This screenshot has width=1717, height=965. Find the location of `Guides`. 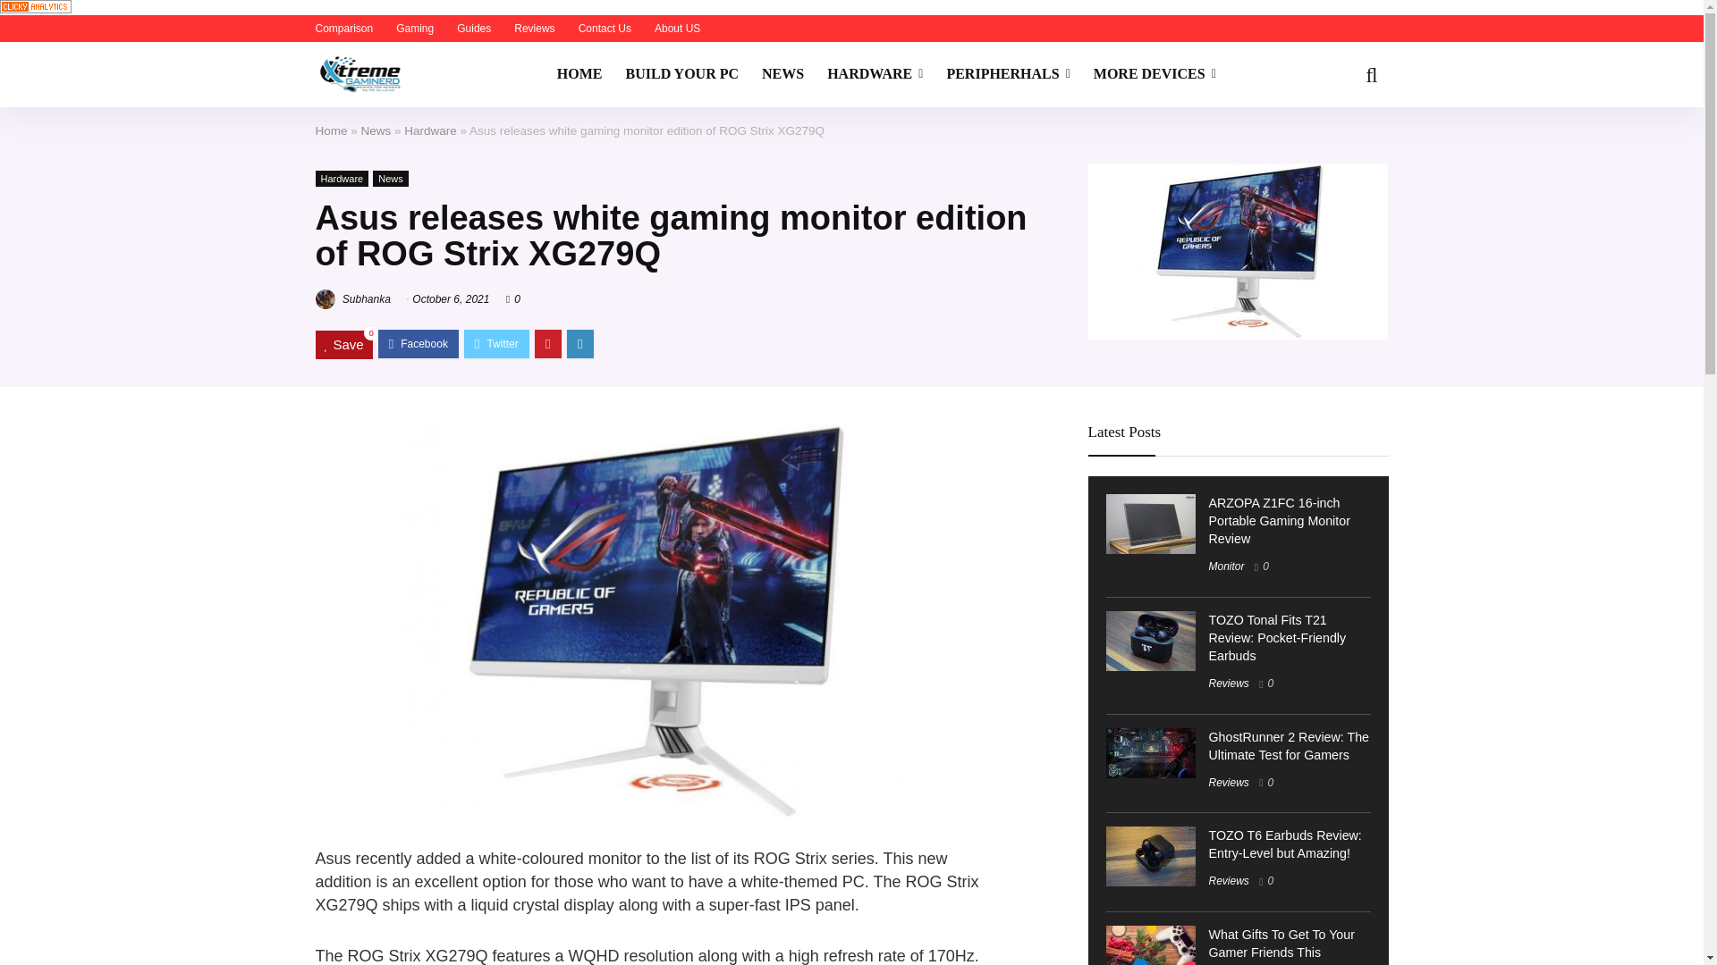

Guides is located at coordinates (474, 28).